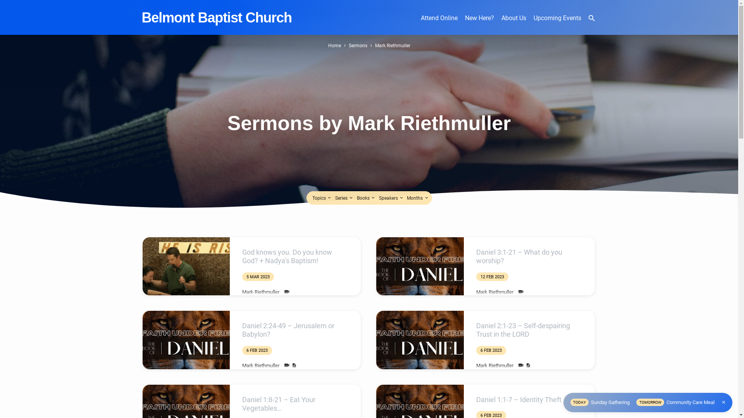 The image size is (744, 418). What do you see at coordinates (592, 19) in the screenshot?
I see `Open Search` at bounding box center [592, 19].